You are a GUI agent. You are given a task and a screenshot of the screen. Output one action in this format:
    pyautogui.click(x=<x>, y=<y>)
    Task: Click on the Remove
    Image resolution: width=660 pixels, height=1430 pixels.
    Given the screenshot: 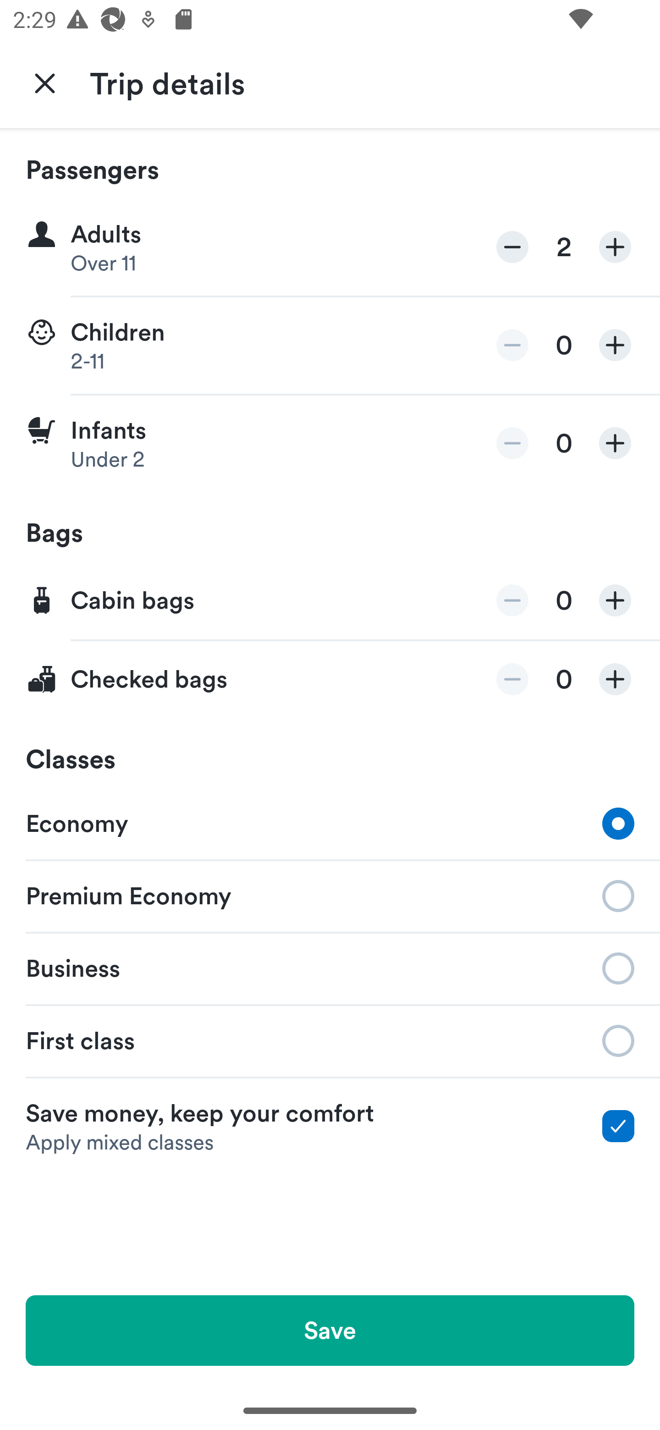 What is the action you would take?
    pyautogui.click(x=512, y=600)
    